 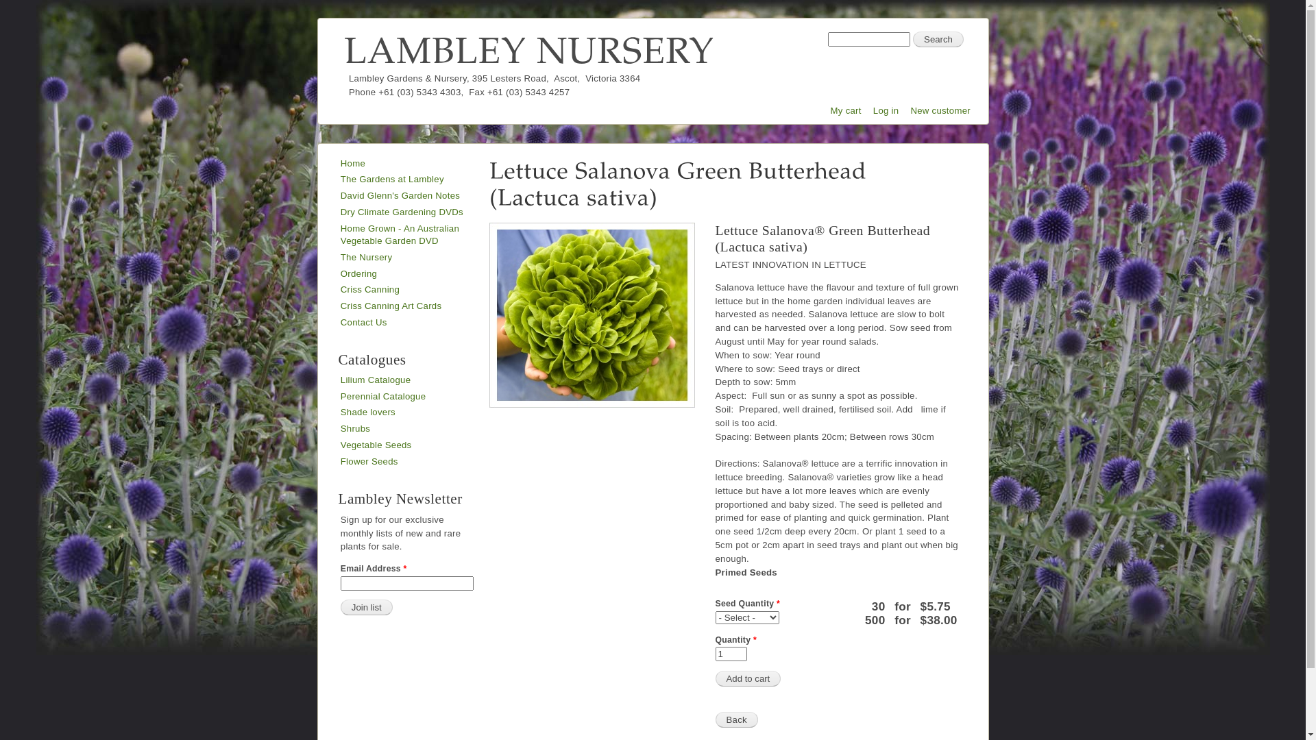 I want to click on Home, so click(x=529, y=50).